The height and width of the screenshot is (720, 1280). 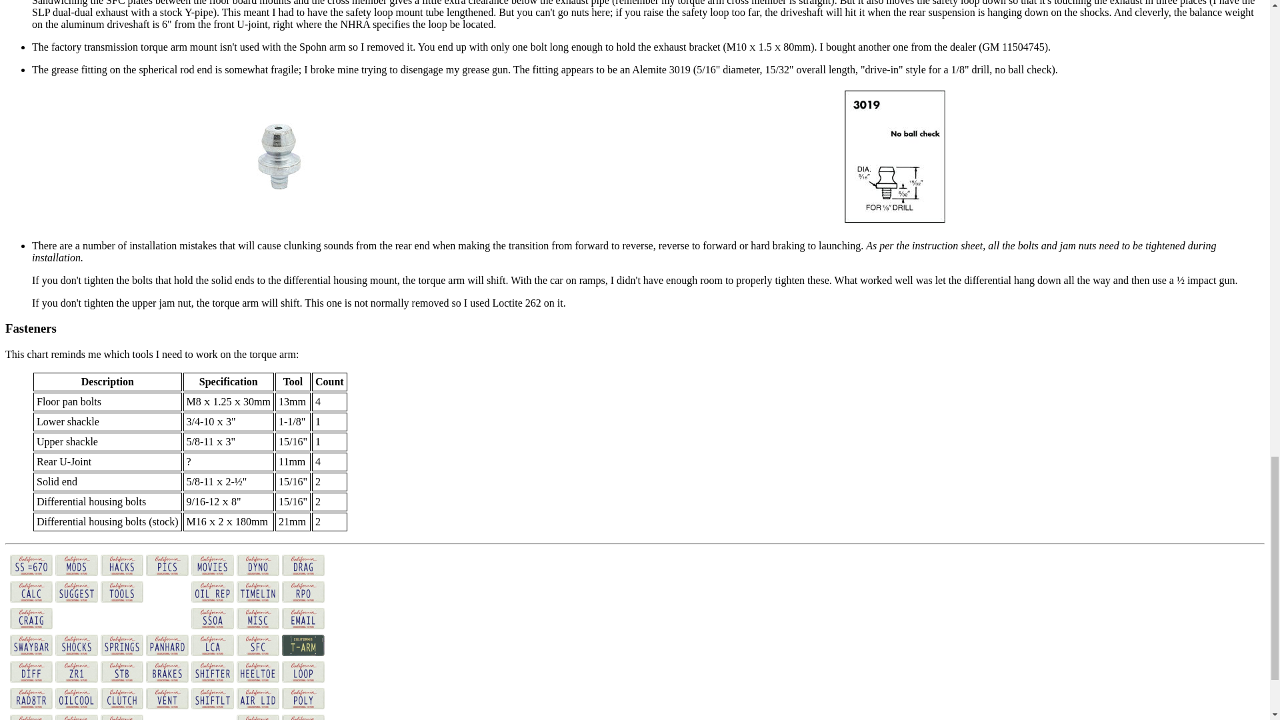 What do you see at coordinates (31, 647) in the screenshot?
I see `Hotchkis sway bars` at bounding box center [31, 647].